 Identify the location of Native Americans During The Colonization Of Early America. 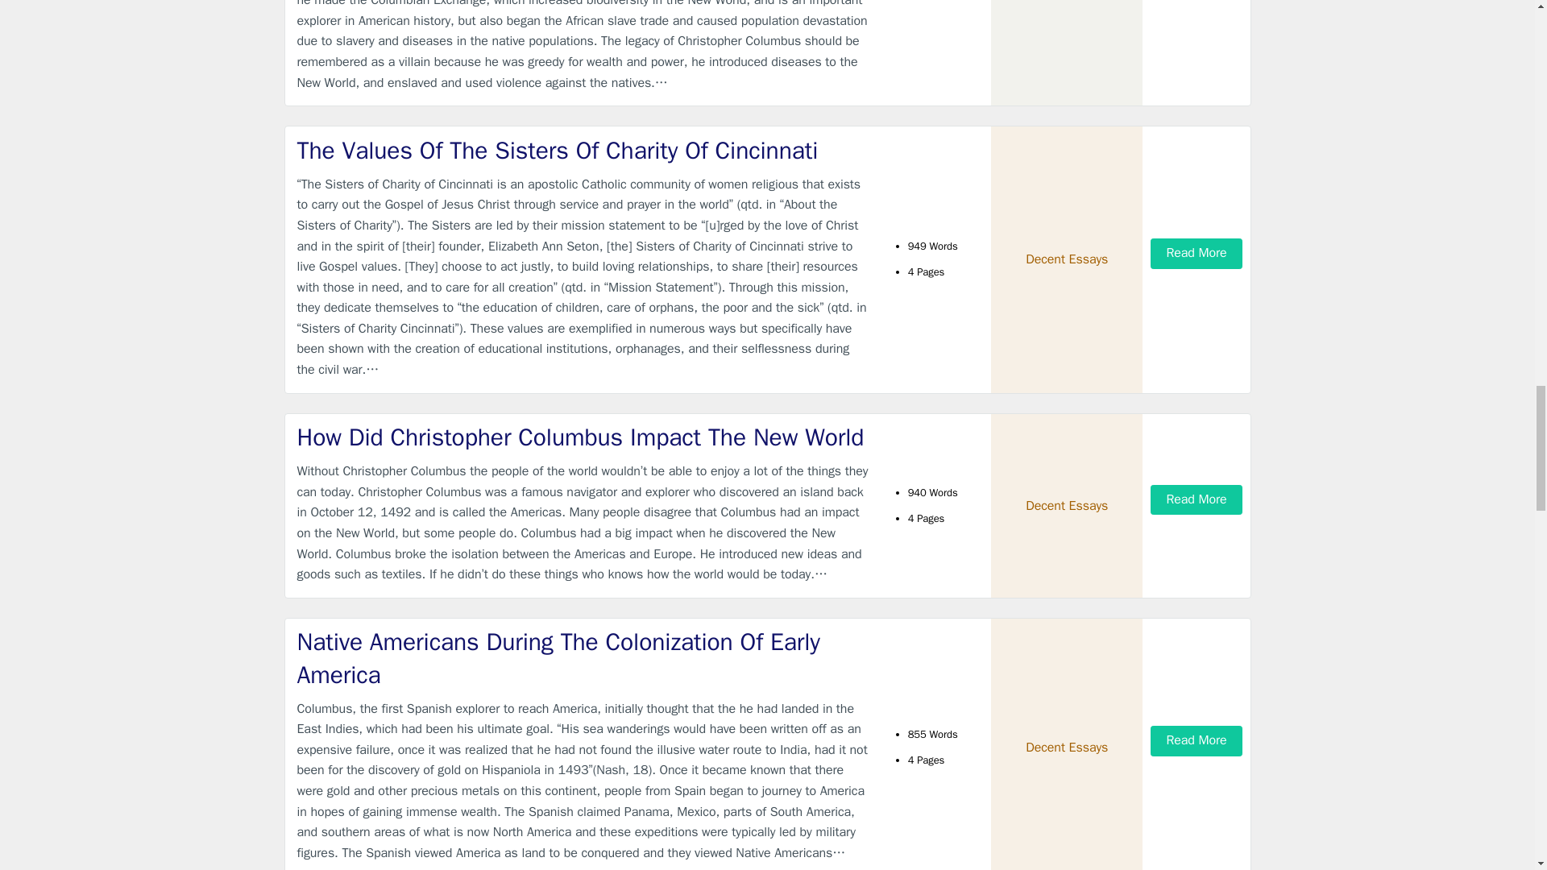
(583, 657).